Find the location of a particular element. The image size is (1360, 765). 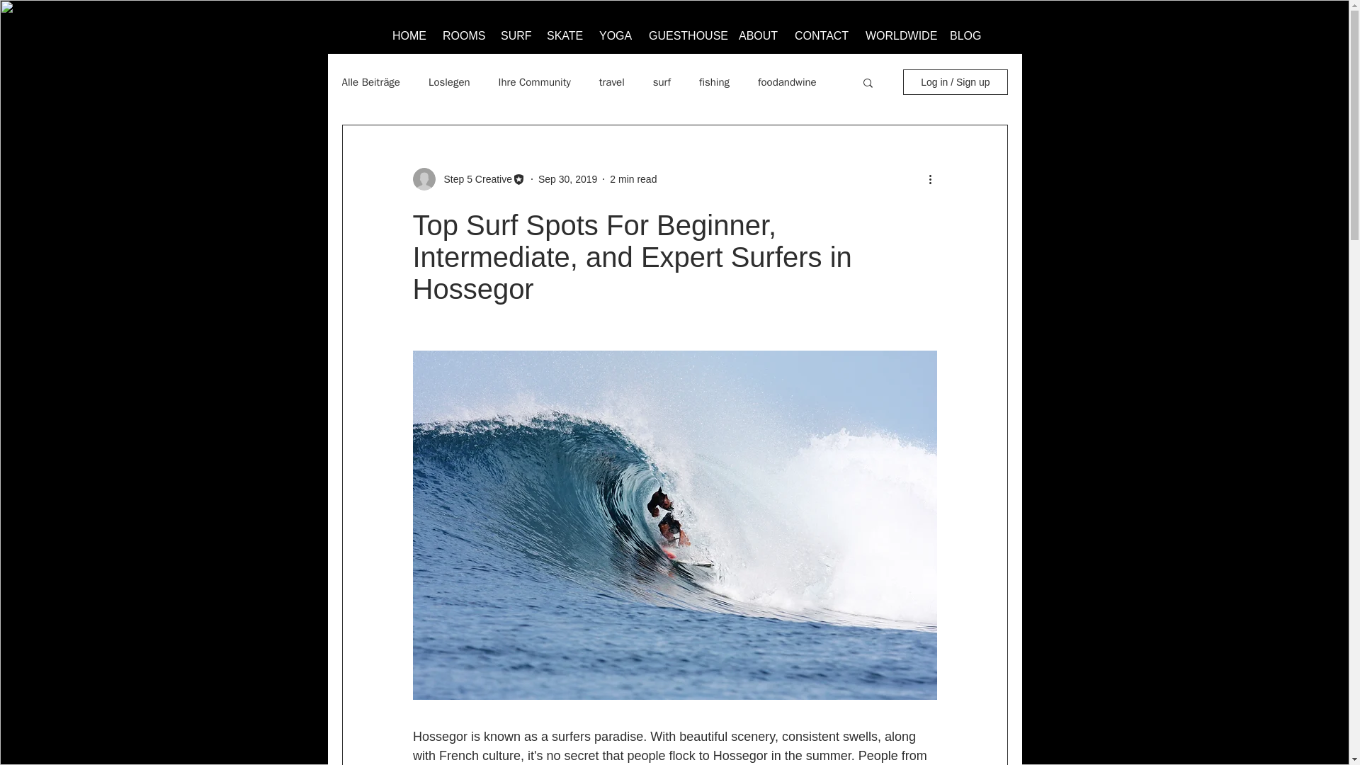

fishing is located at coordinates (714, 81).